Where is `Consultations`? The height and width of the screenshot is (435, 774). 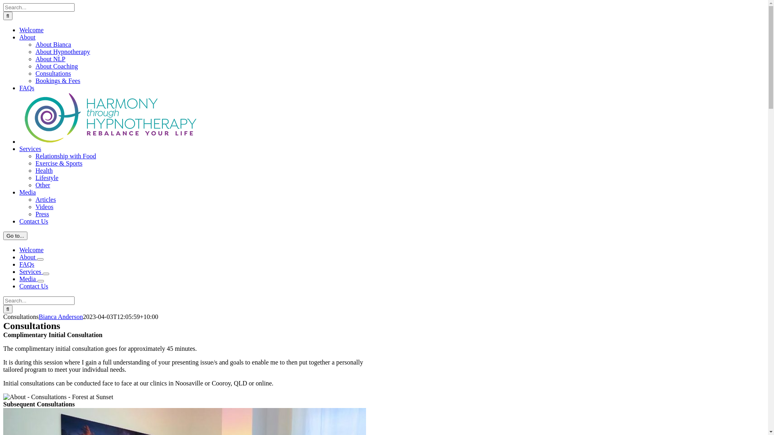
Consultations is located at coordinates (53, 73).